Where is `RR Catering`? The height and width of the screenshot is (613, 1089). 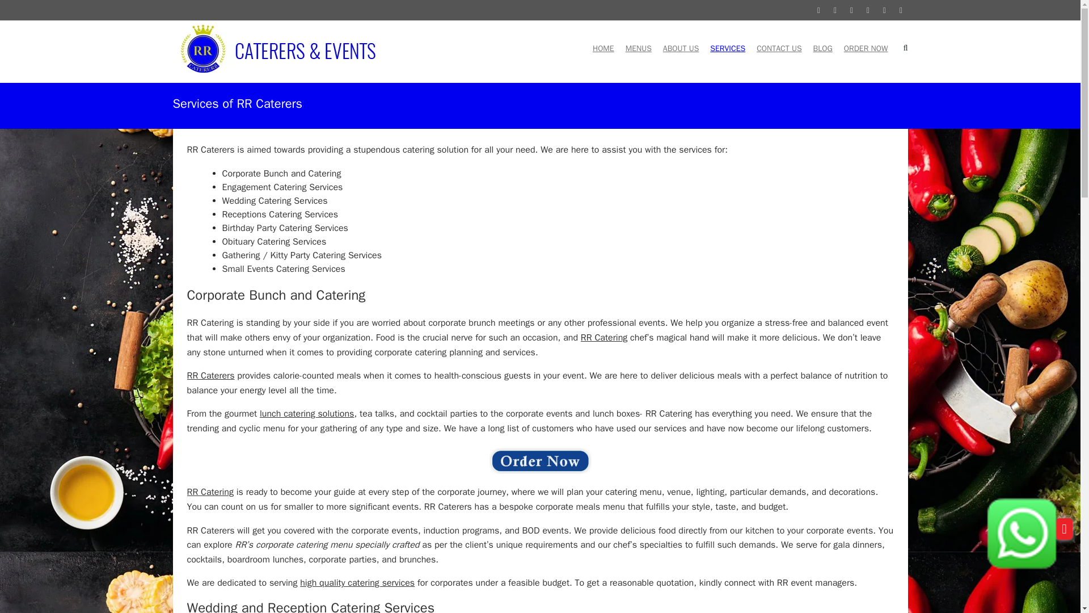
RR Catering is located at coordinates (603, 337).